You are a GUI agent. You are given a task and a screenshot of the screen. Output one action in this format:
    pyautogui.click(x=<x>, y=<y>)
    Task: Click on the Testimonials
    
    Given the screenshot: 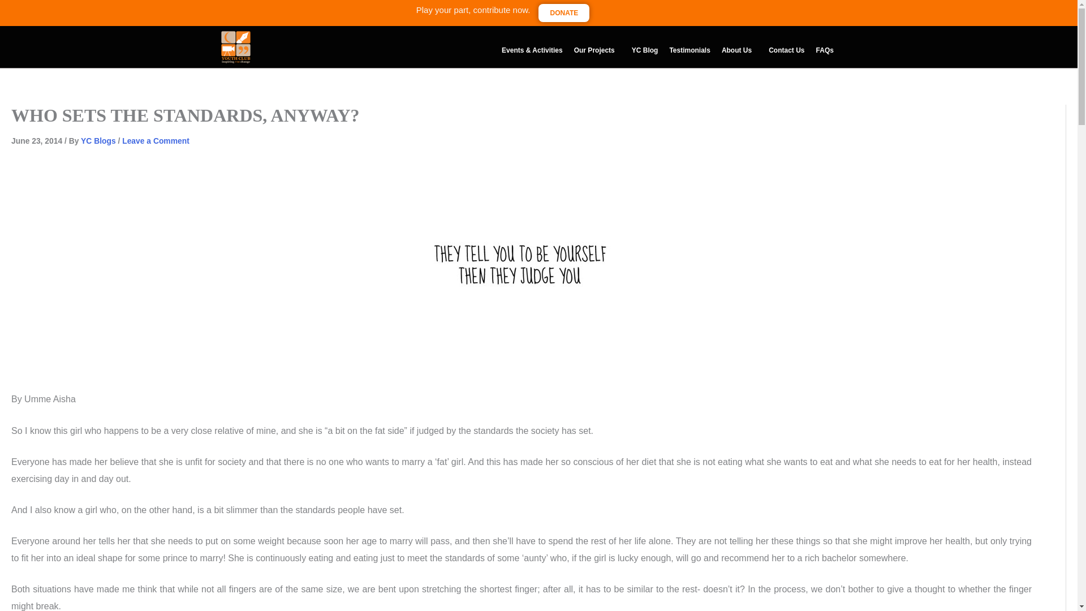 What is the action you would take?
    pyautogui.click(x=689, y=50)
    